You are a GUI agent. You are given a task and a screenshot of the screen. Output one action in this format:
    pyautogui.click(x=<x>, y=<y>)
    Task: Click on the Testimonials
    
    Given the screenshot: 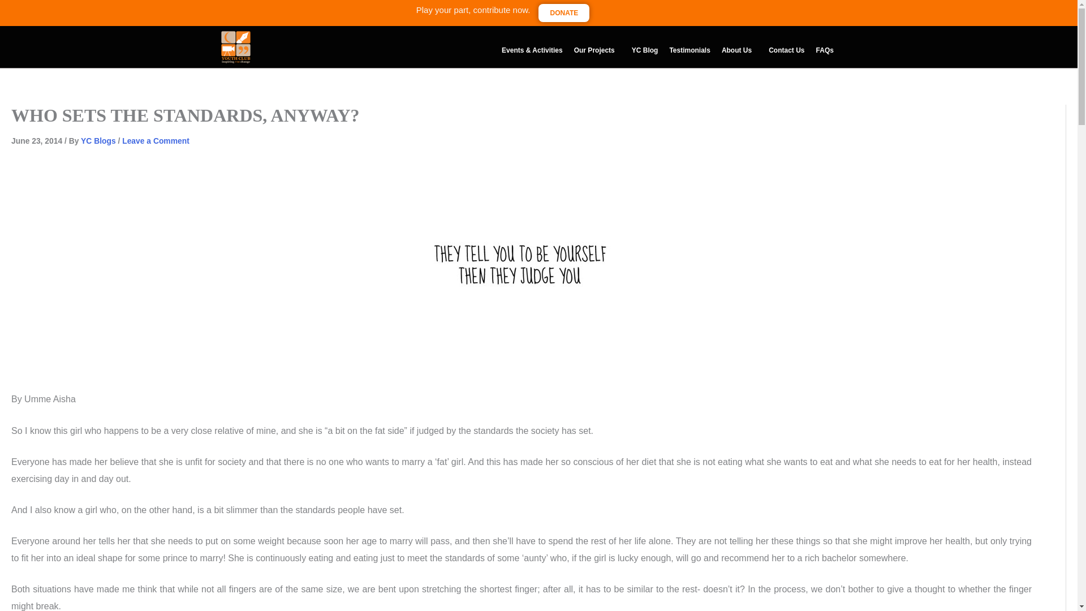 What is the action you would take?
    pyautogui.click(x=689, y=50)
    